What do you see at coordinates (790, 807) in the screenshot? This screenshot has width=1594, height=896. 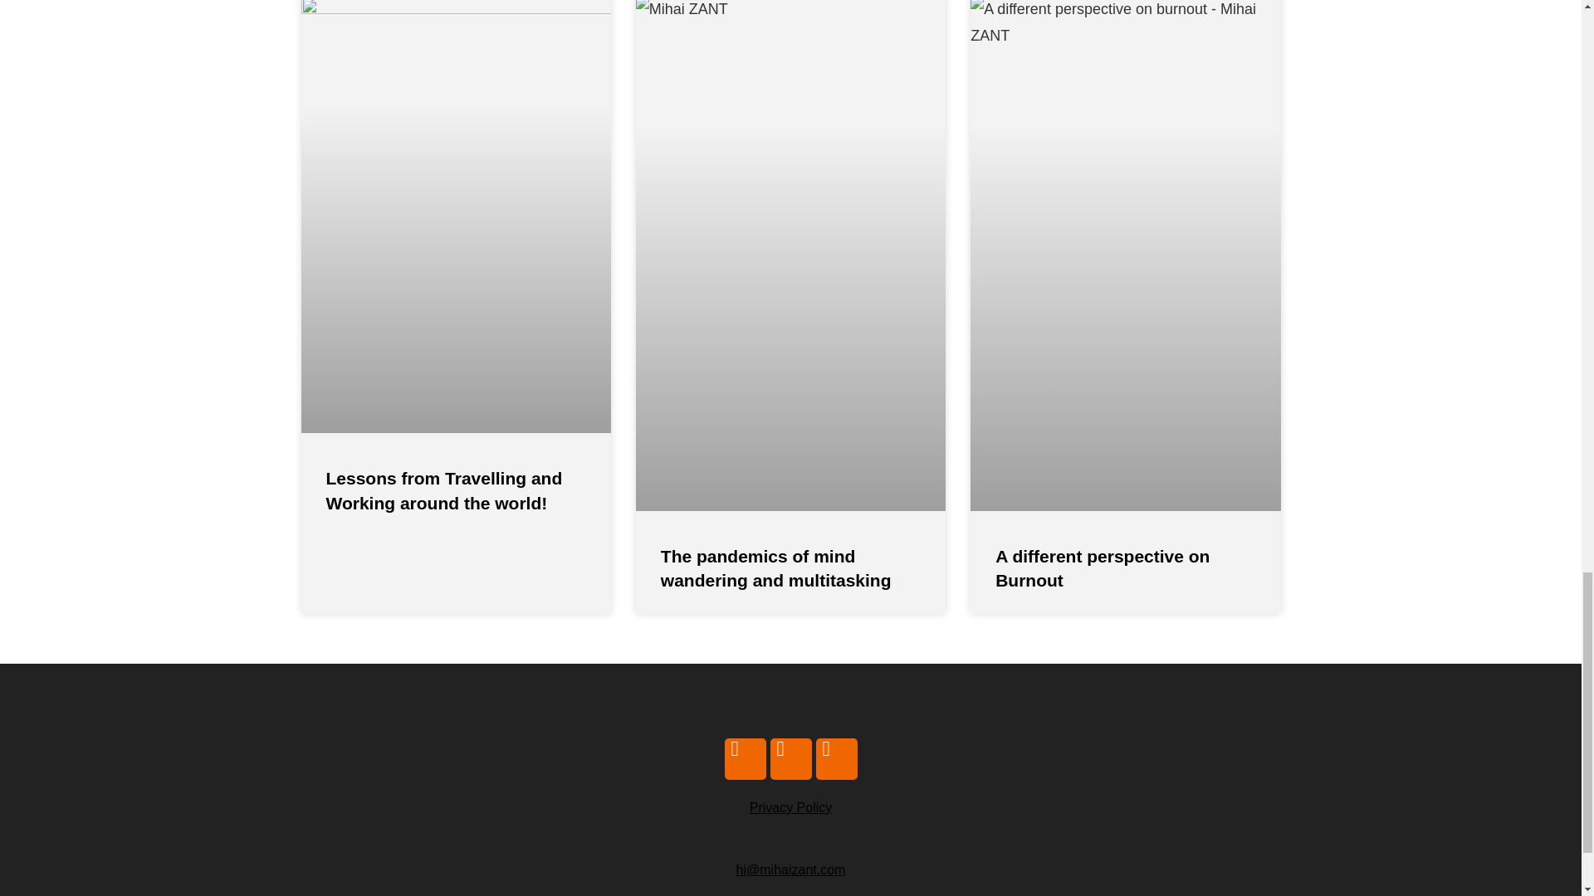 I see `Privacy Policy` at bounding box center [790, 807].